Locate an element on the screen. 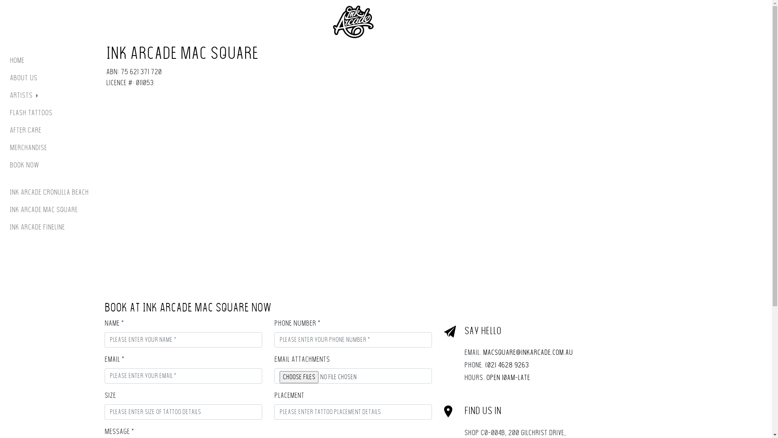  After Care is located at coordinates (51, 131).